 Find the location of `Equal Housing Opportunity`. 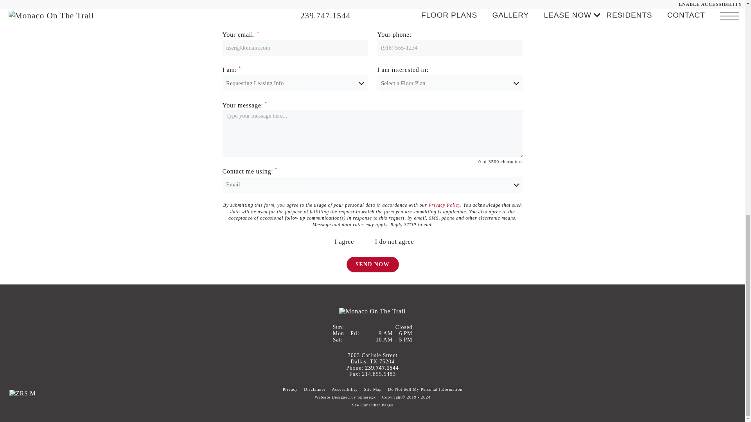

Equal Housing Opportunity is located at coordinates (51, 394).